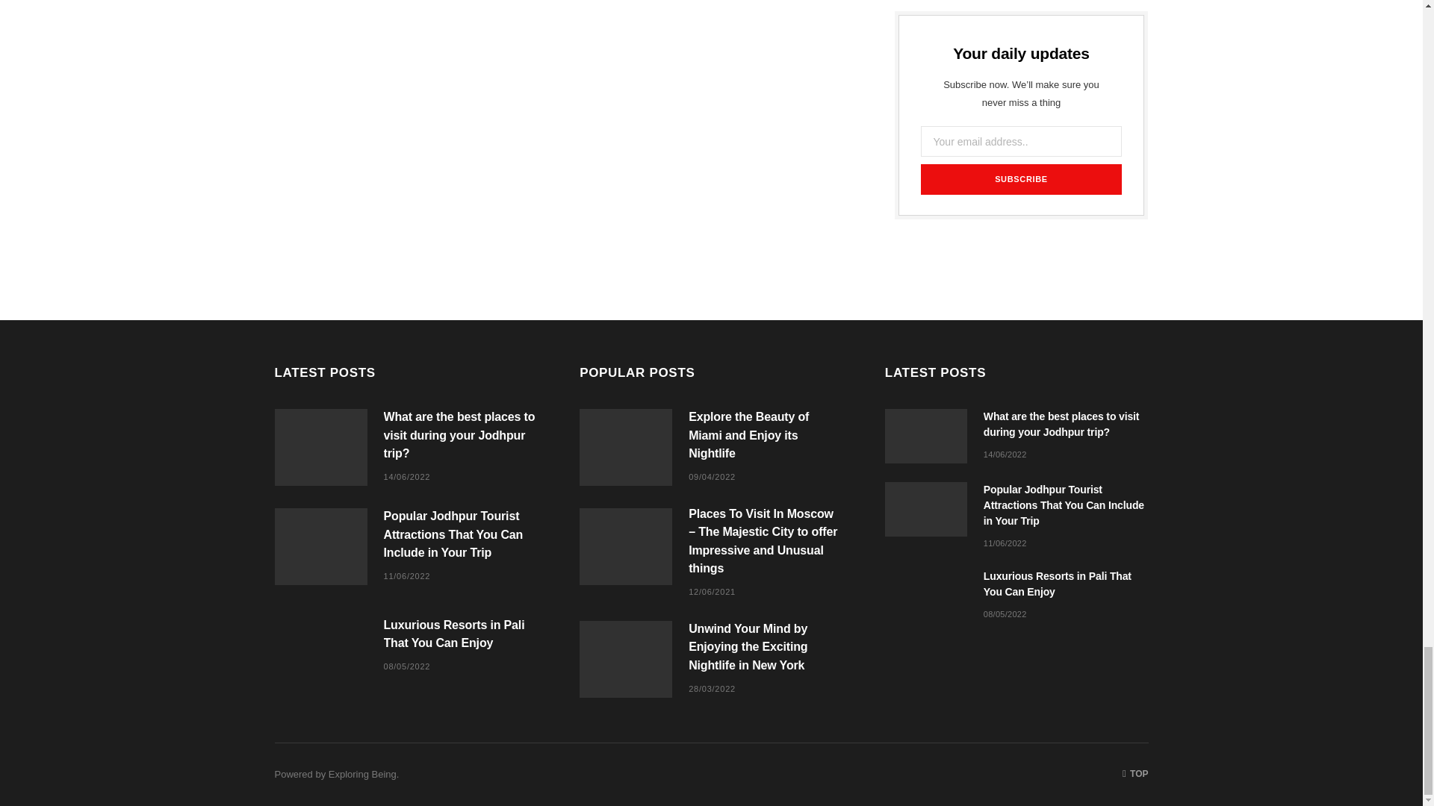 The height and width of the screenshot is (806, 1434). I want to click on Subscribe, so click(1020, 179).